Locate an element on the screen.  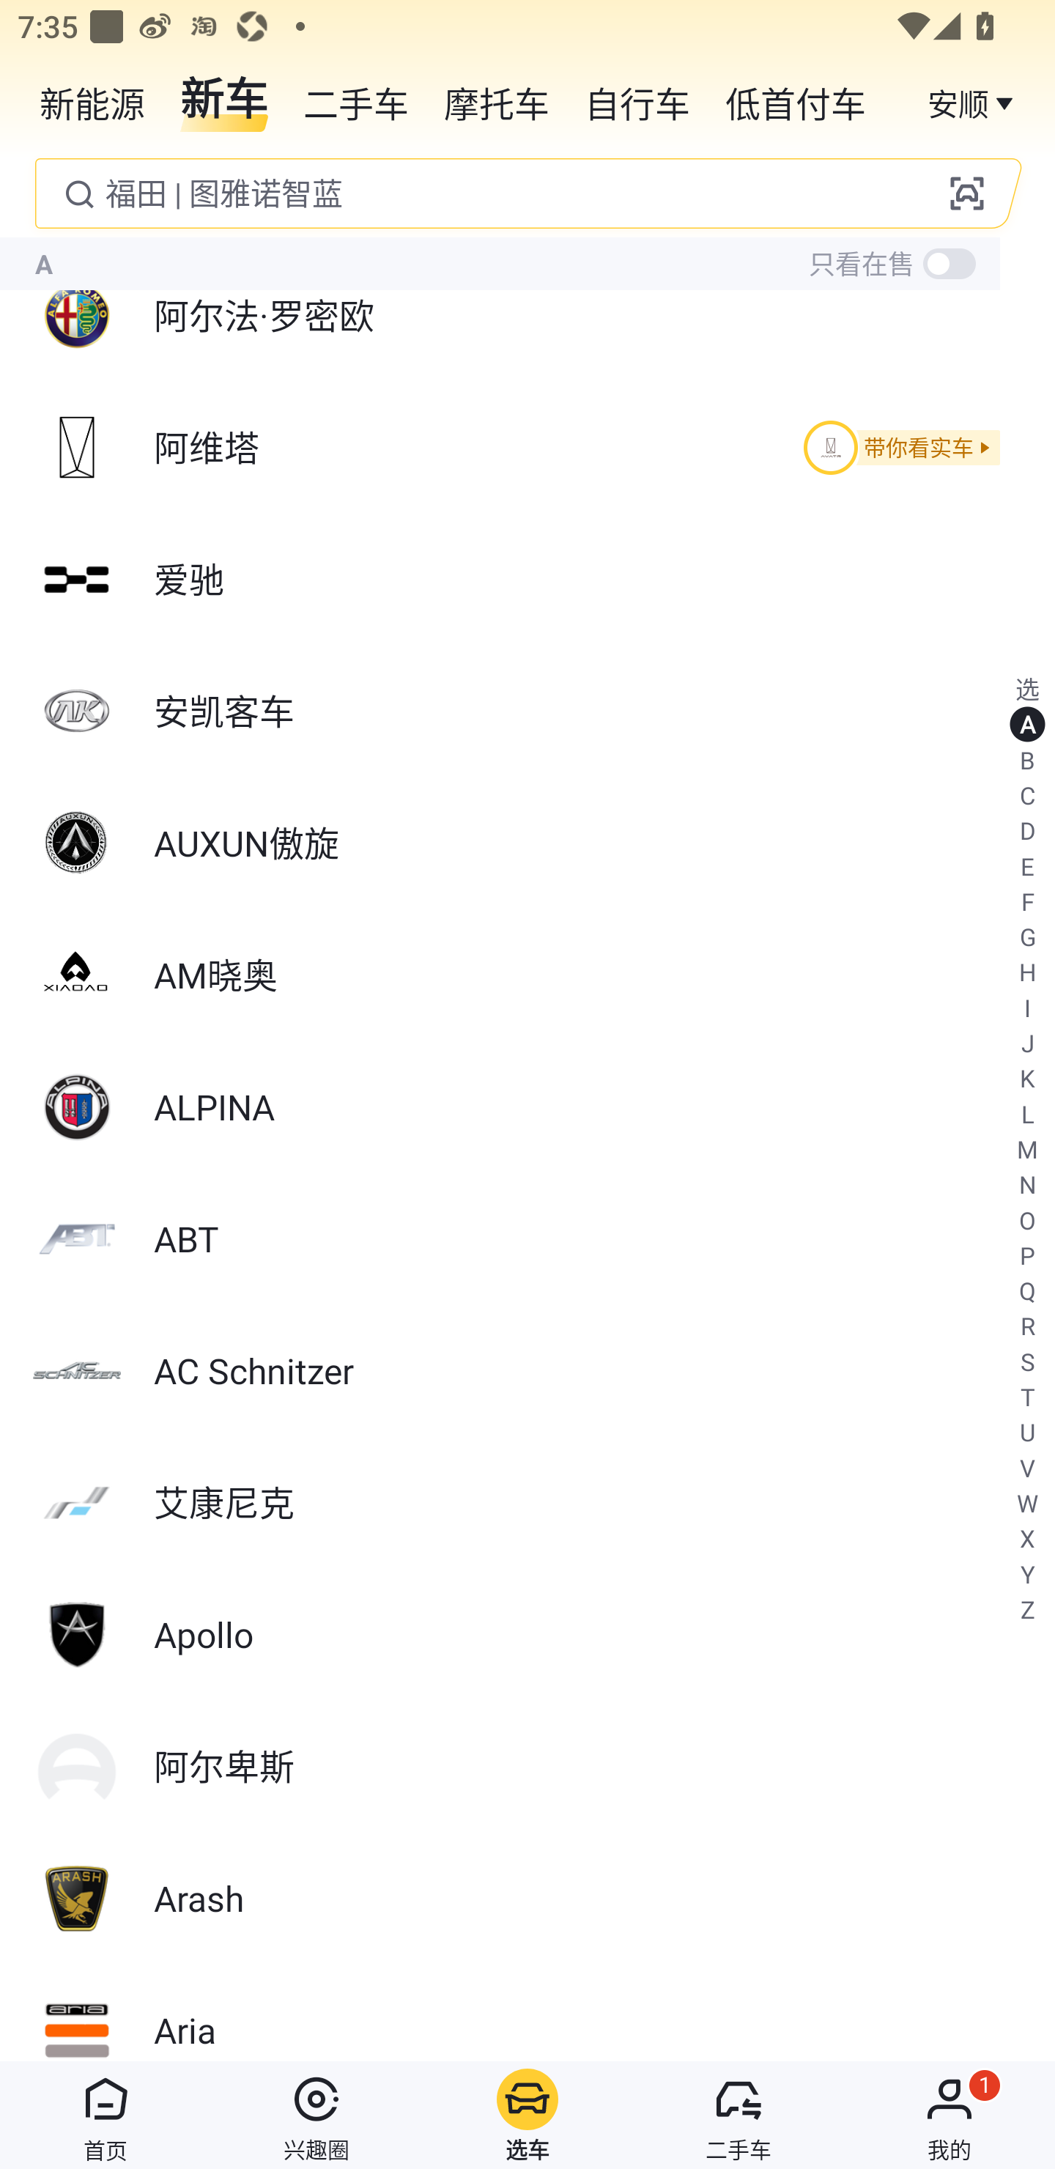
带你看实车  is located at coordinates (897, 448).